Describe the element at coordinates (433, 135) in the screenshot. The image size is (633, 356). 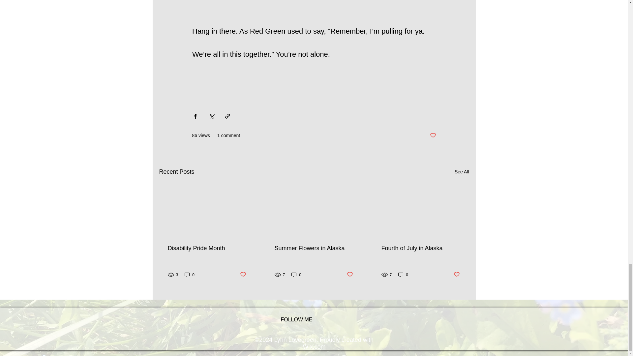
I see `Post not marked as liked` at that location.